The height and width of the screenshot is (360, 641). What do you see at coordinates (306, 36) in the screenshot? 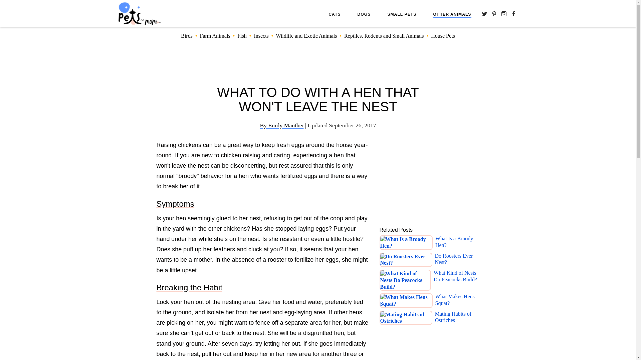
I see `Wildlife and Exotic Animals` at bounding box center [306, 36].